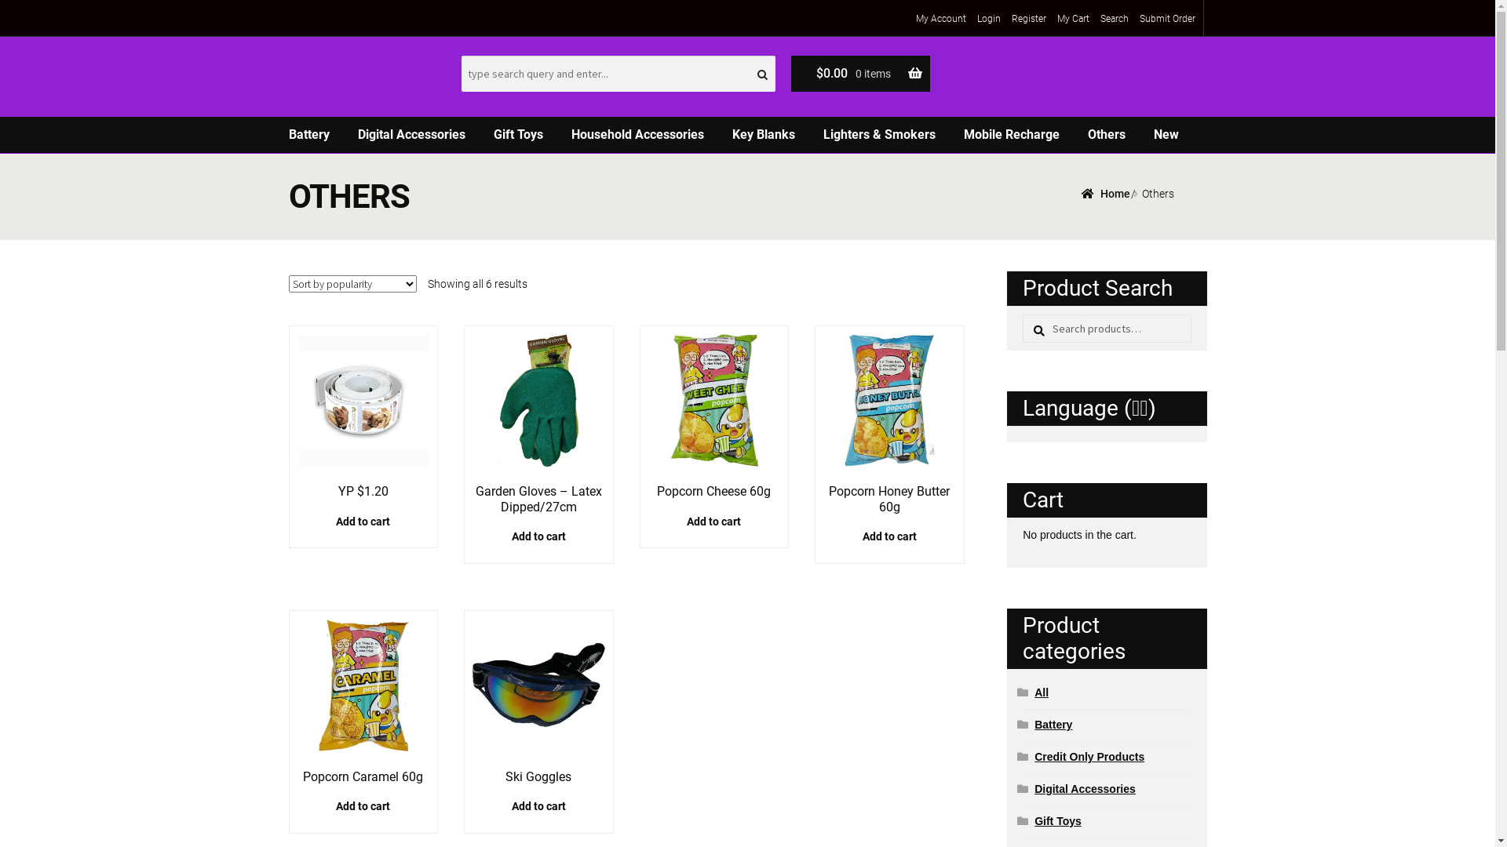 The image size is (1507, 847). What do you see at coordinates (1089, 757) in the screenshot?
I see `Credit Only Products` at bounding box center [1089, 757].